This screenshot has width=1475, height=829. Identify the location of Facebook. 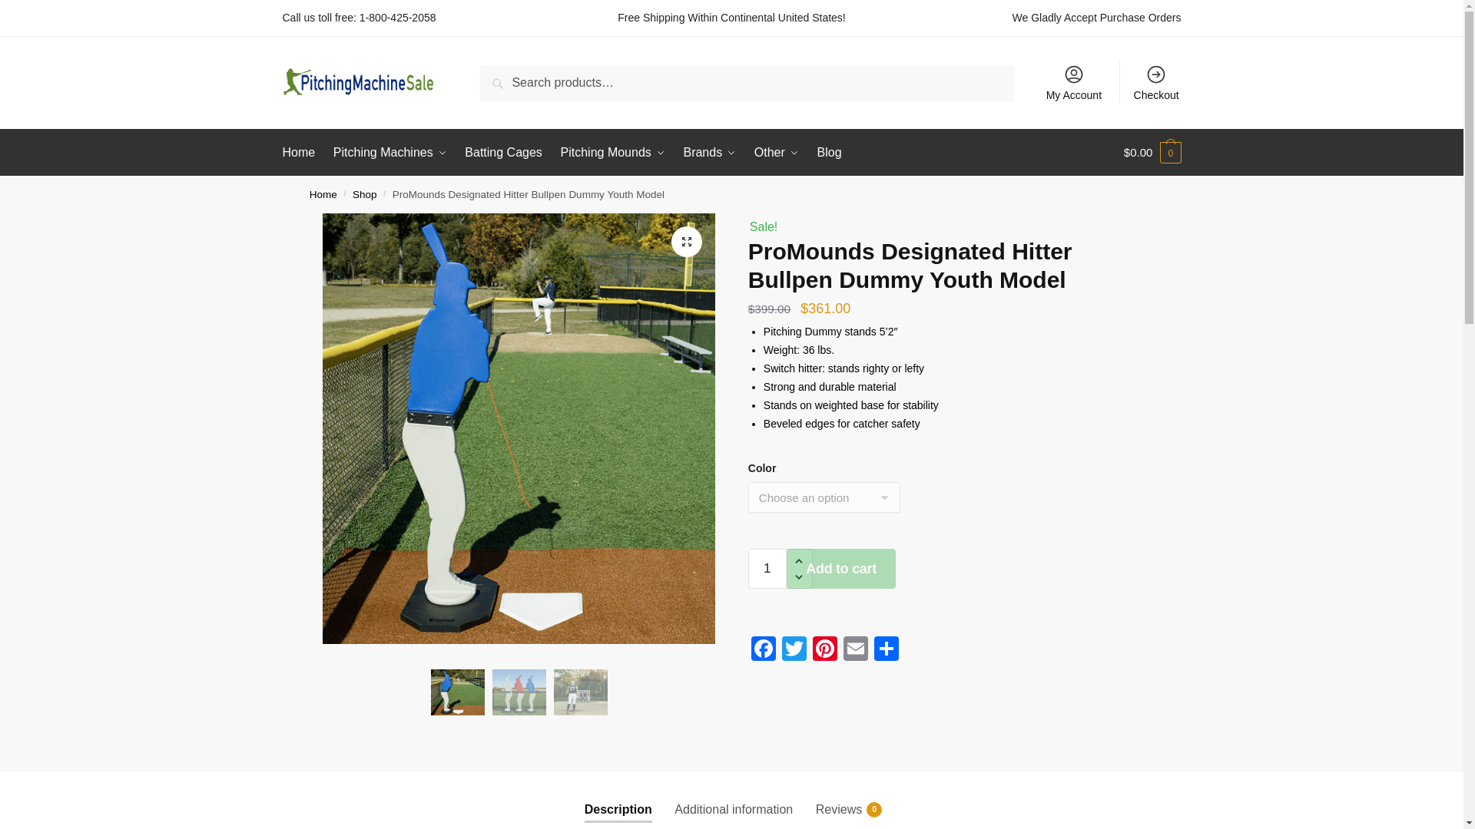
(763, 651).